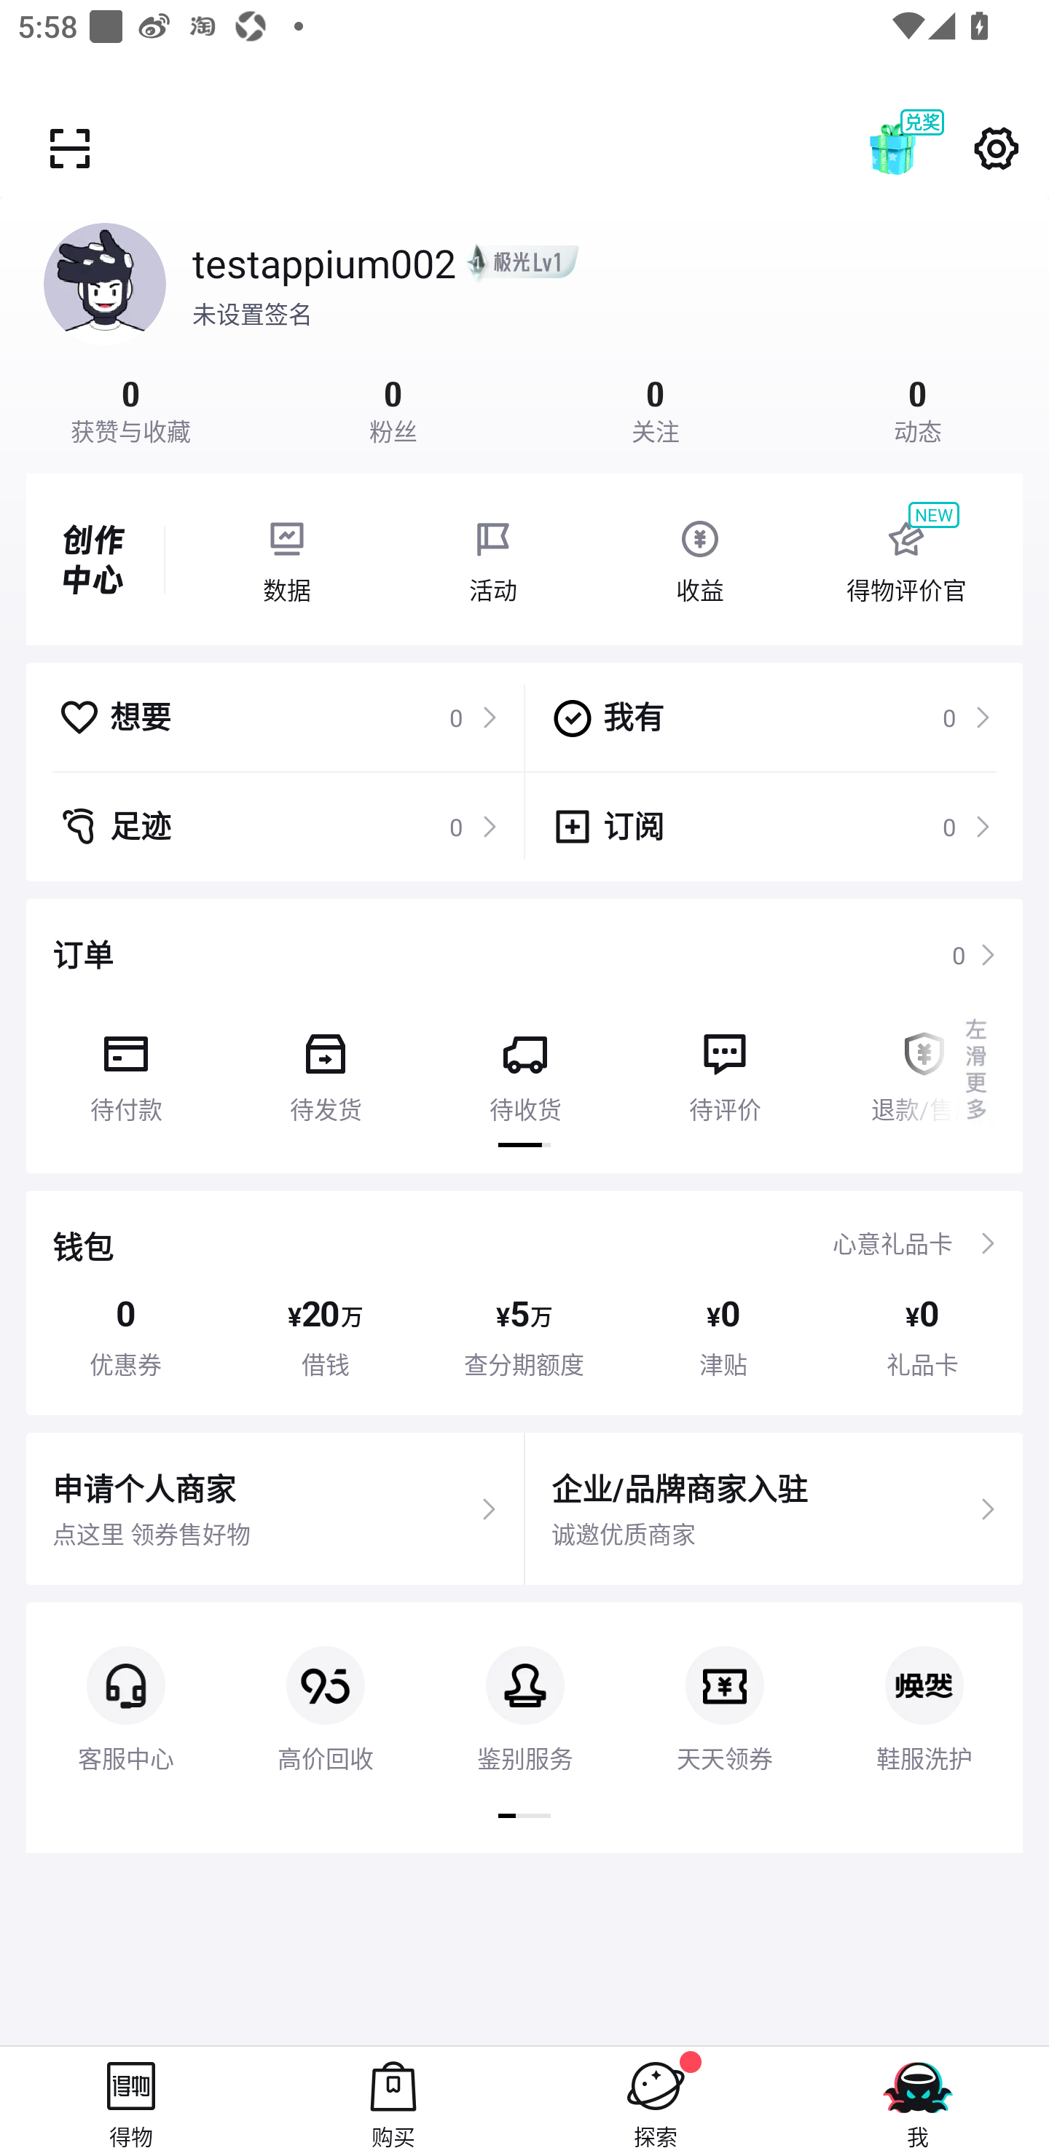  Describe the element at coordinates (656, 2101) in the screenshot. I see `探索` at that location.